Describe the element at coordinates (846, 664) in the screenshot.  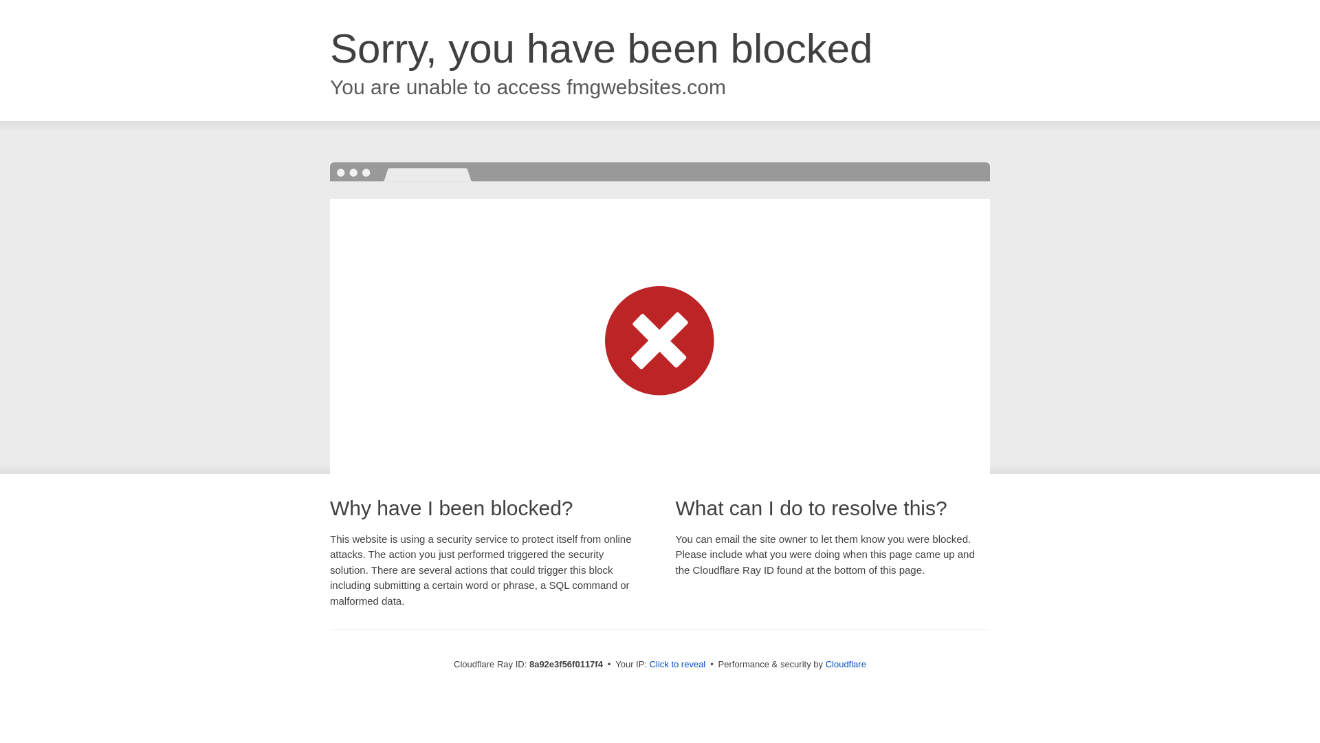
I see `Cloudflare` at that location.